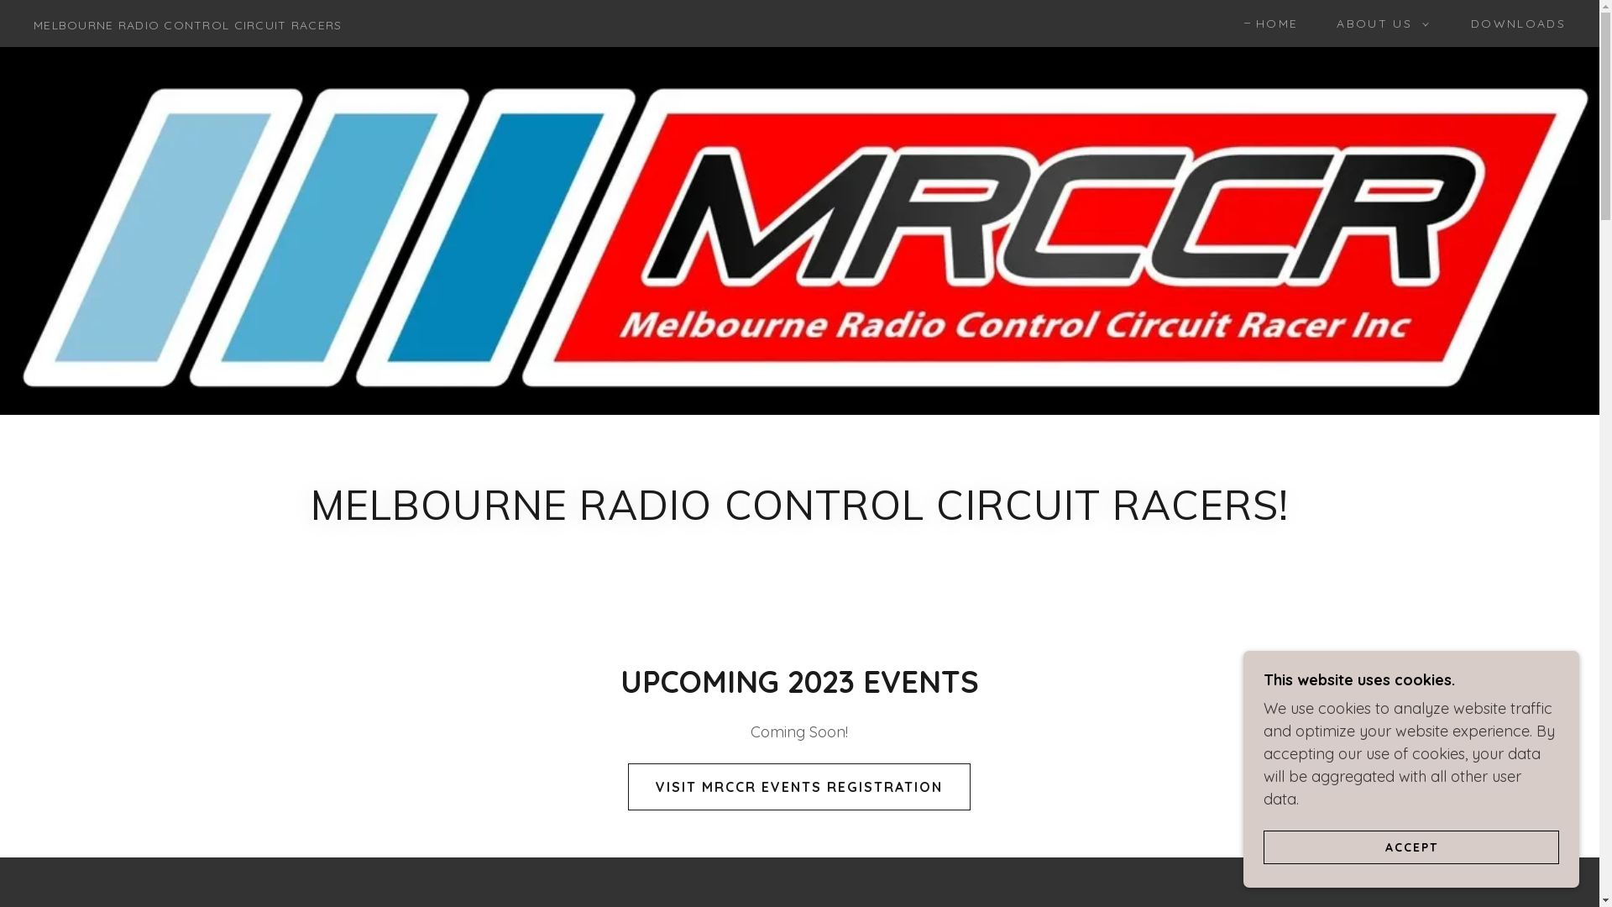  Describe the element at coordinates (1379, 24) in the screenshot. I see `ABOUT US` at that location.